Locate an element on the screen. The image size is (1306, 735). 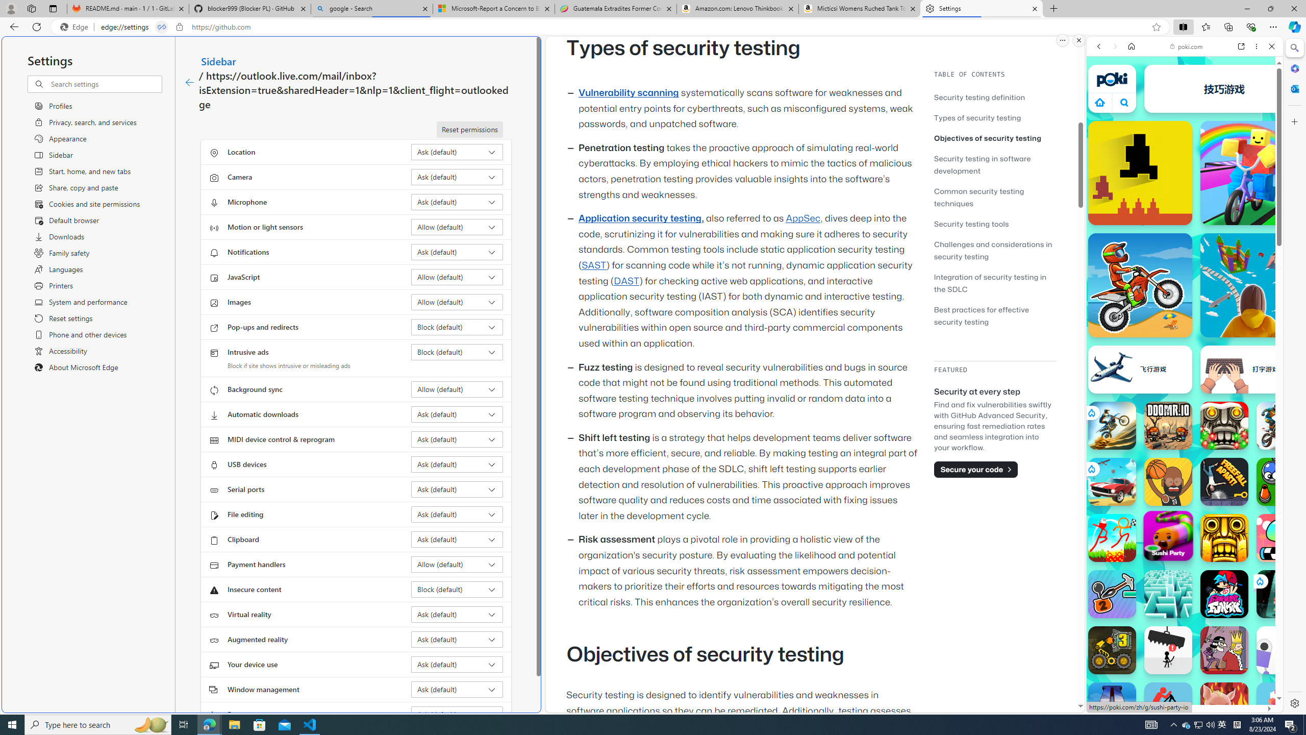
Sidebar is located at coordinates (218, 61).